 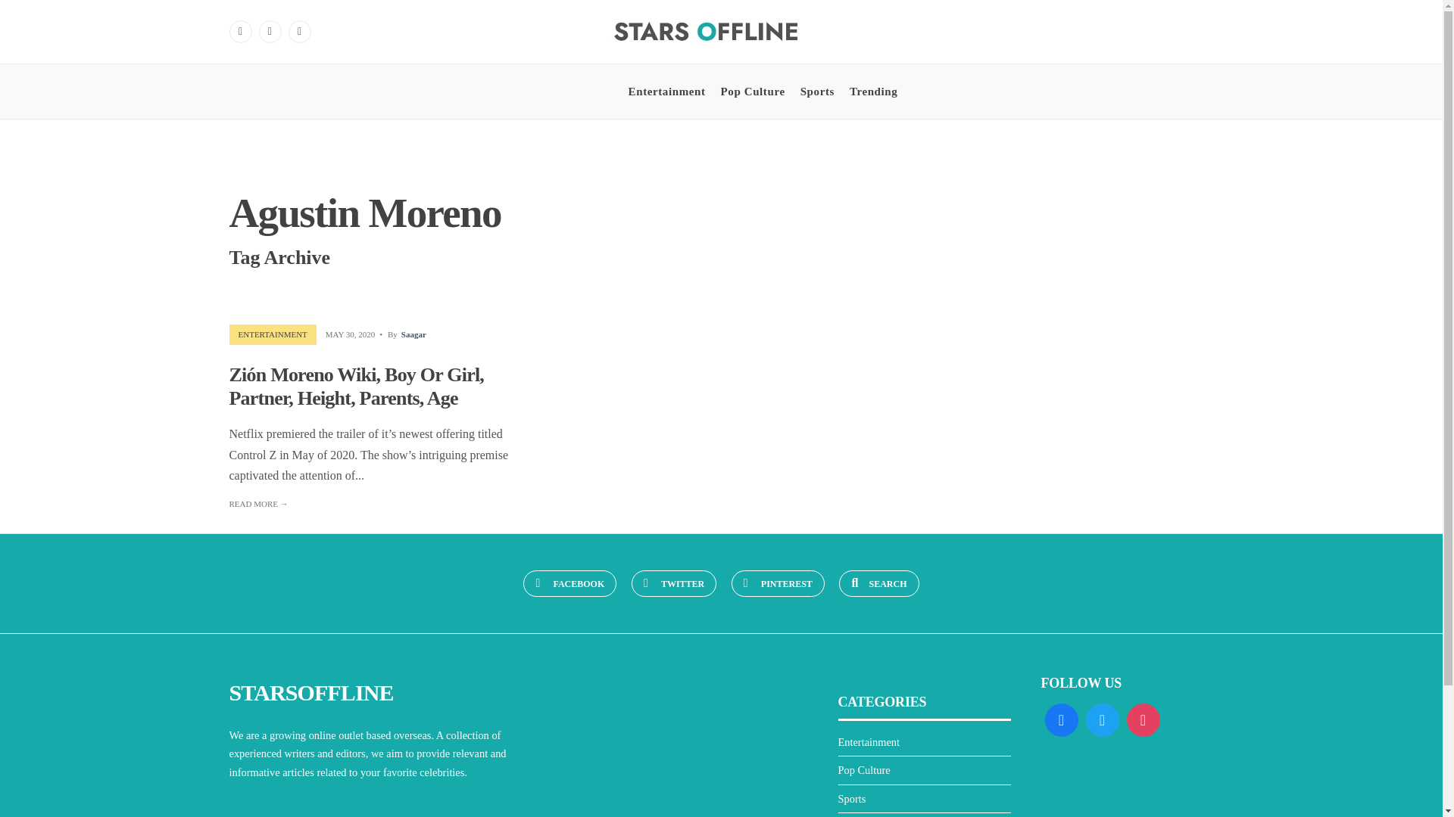 What do you see at coordinates (868, 742) in the screenshot?
I see `Entertainment` at bounding box center [868, 742].